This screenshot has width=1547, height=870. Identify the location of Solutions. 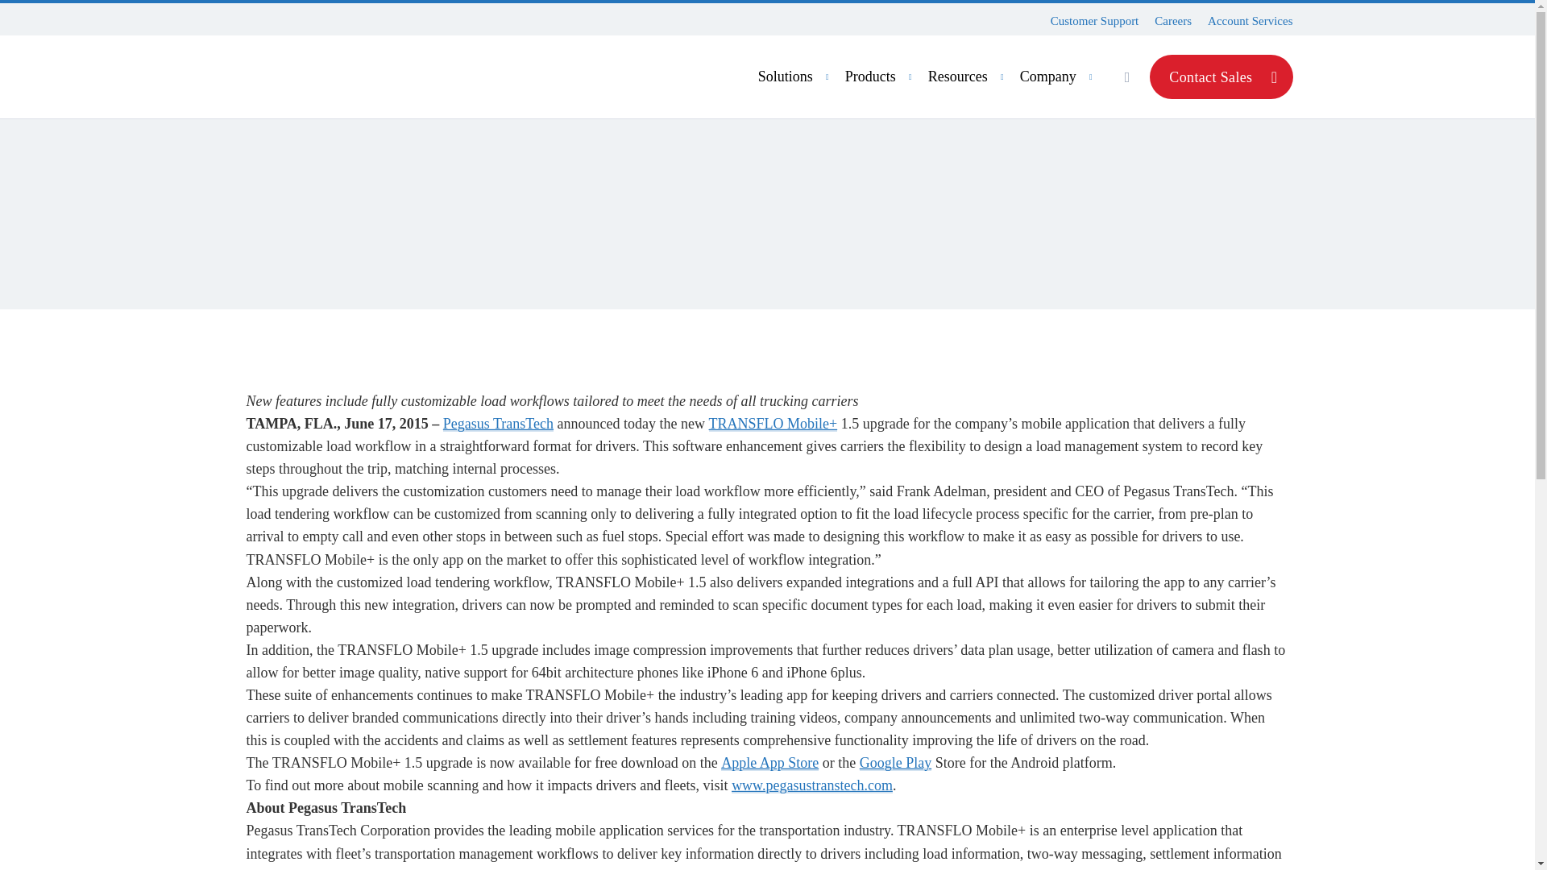
(795, 77).